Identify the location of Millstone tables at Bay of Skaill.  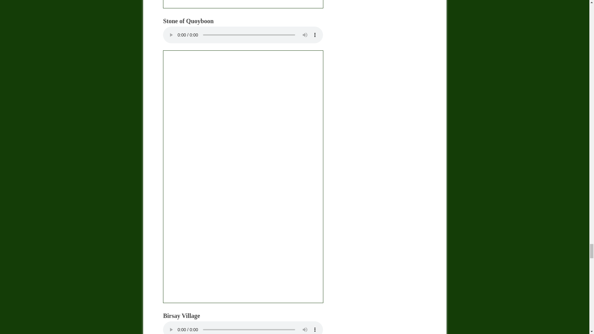
(243, 4).